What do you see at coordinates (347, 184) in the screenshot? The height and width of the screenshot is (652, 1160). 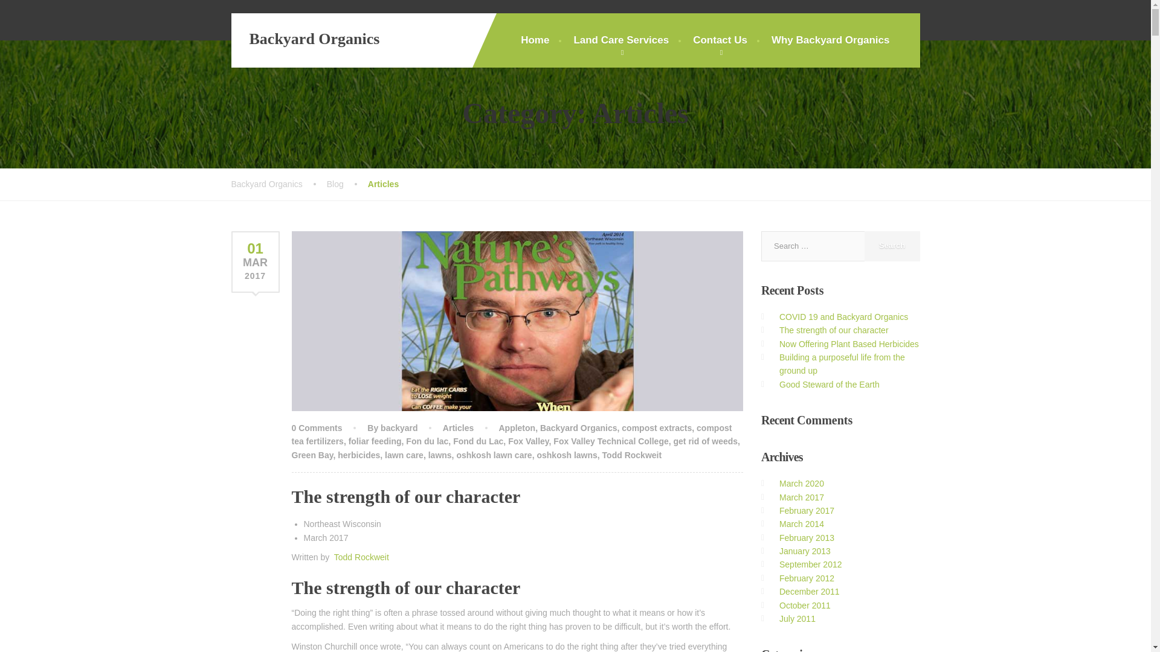 I see `Go to Blog.` at bounding box center [347, 184].